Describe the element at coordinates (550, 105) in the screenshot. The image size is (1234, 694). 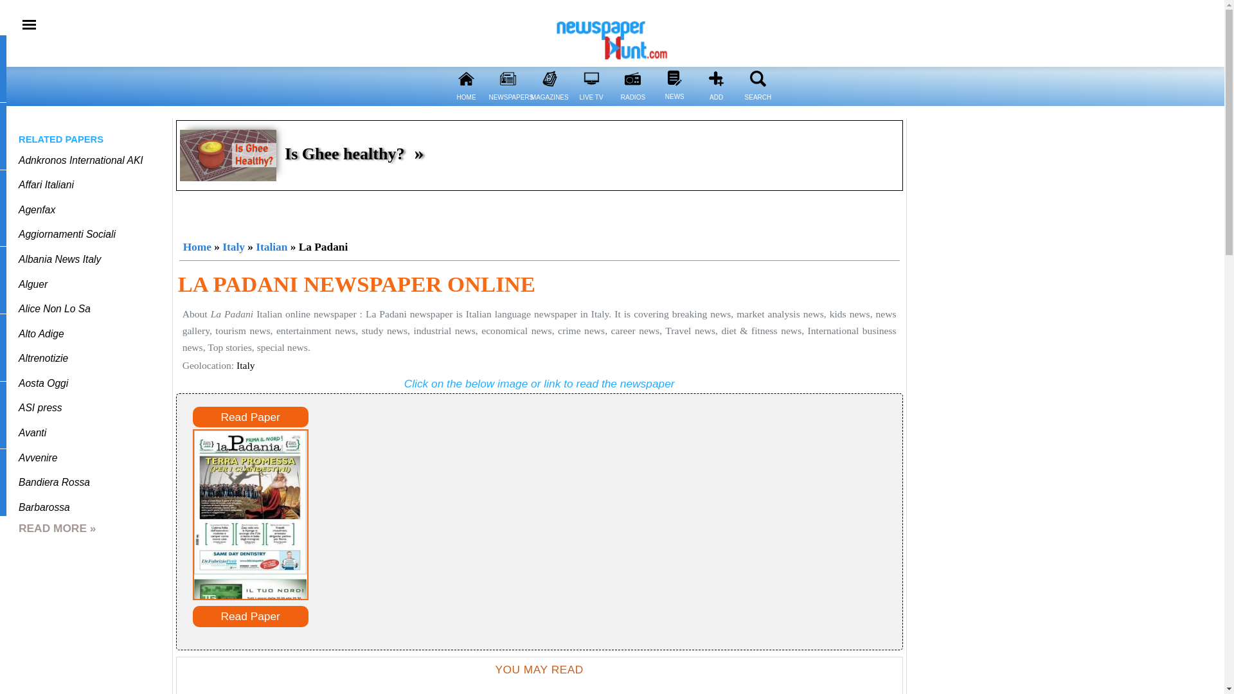
I see `MAGAZINES` at that location.